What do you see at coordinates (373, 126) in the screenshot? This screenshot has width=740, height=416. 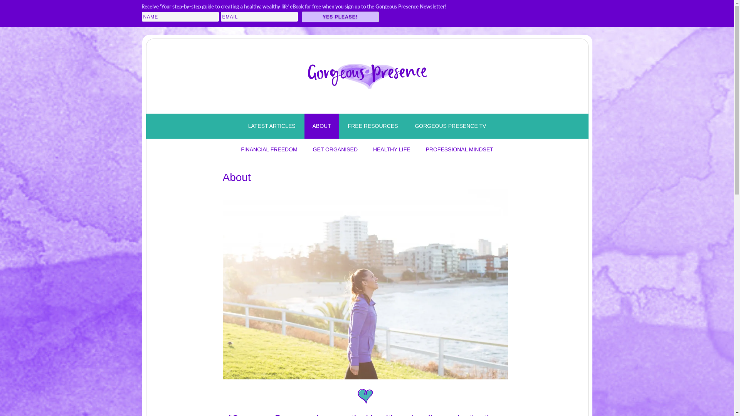 I see `FREE RESOURCES` at bounding box center [373, 126].